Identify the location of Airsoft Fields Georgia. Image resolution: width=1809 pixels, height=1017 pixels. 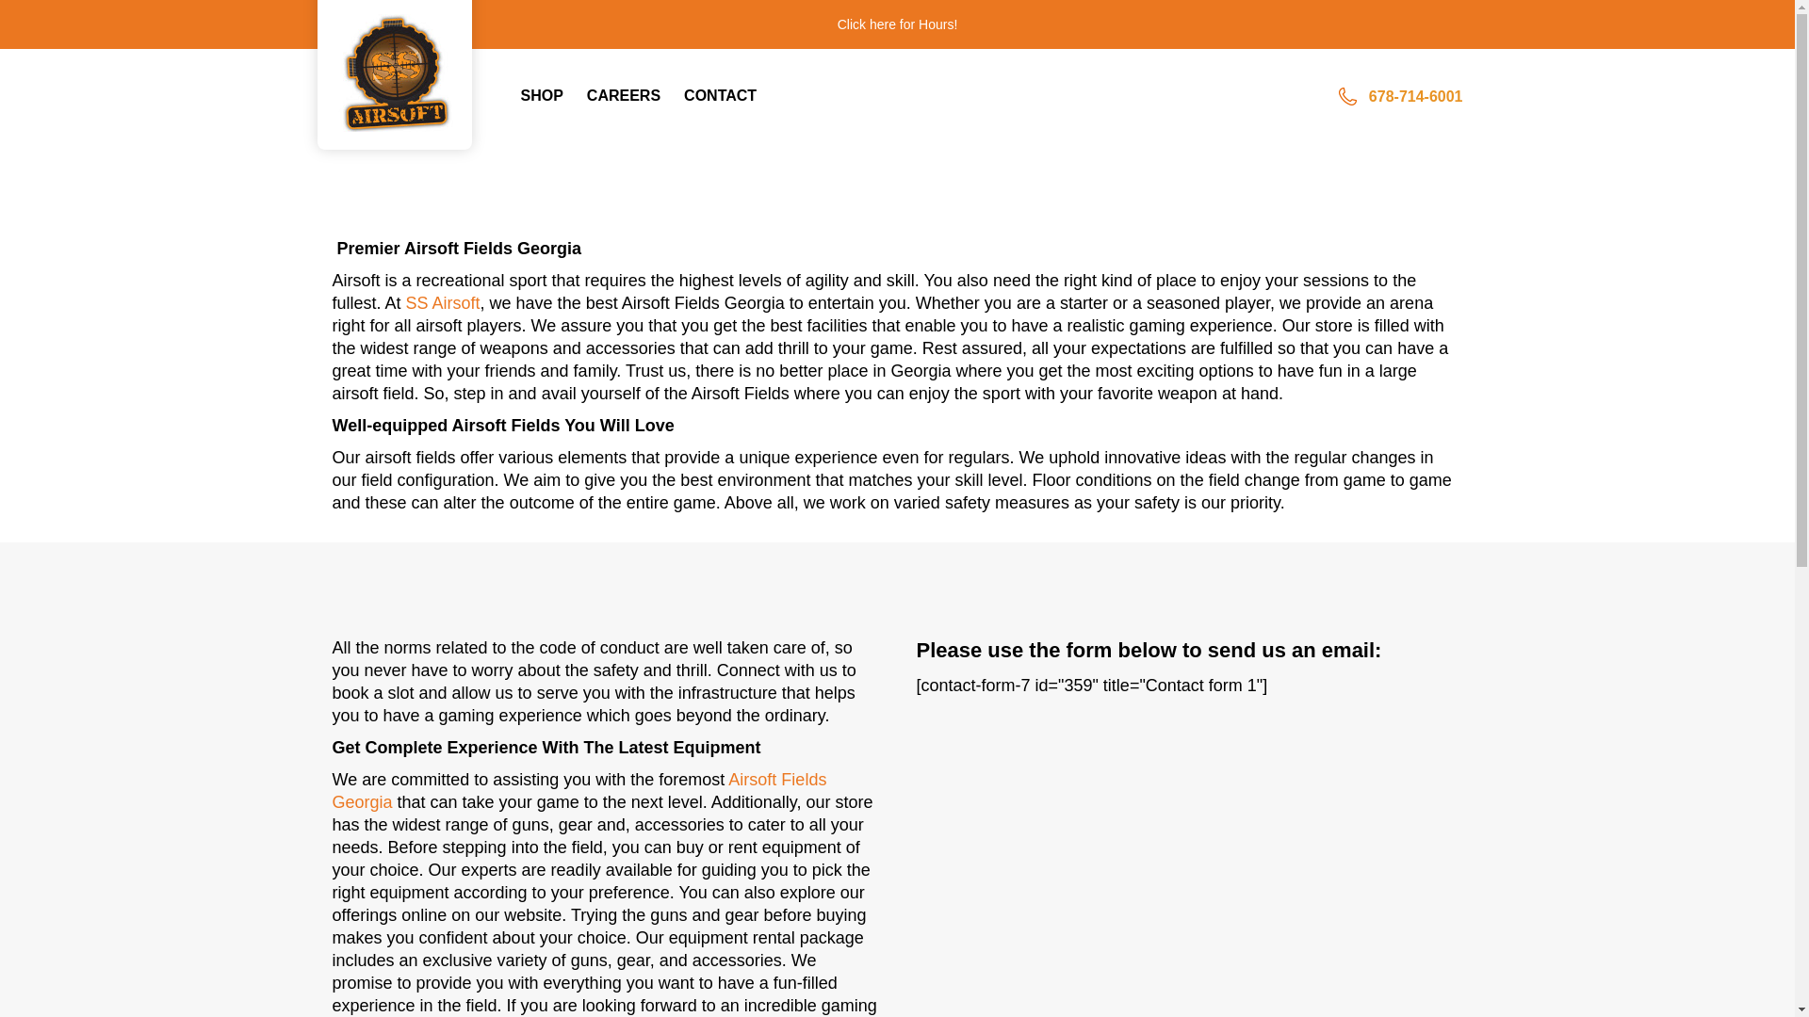
(579, 790).